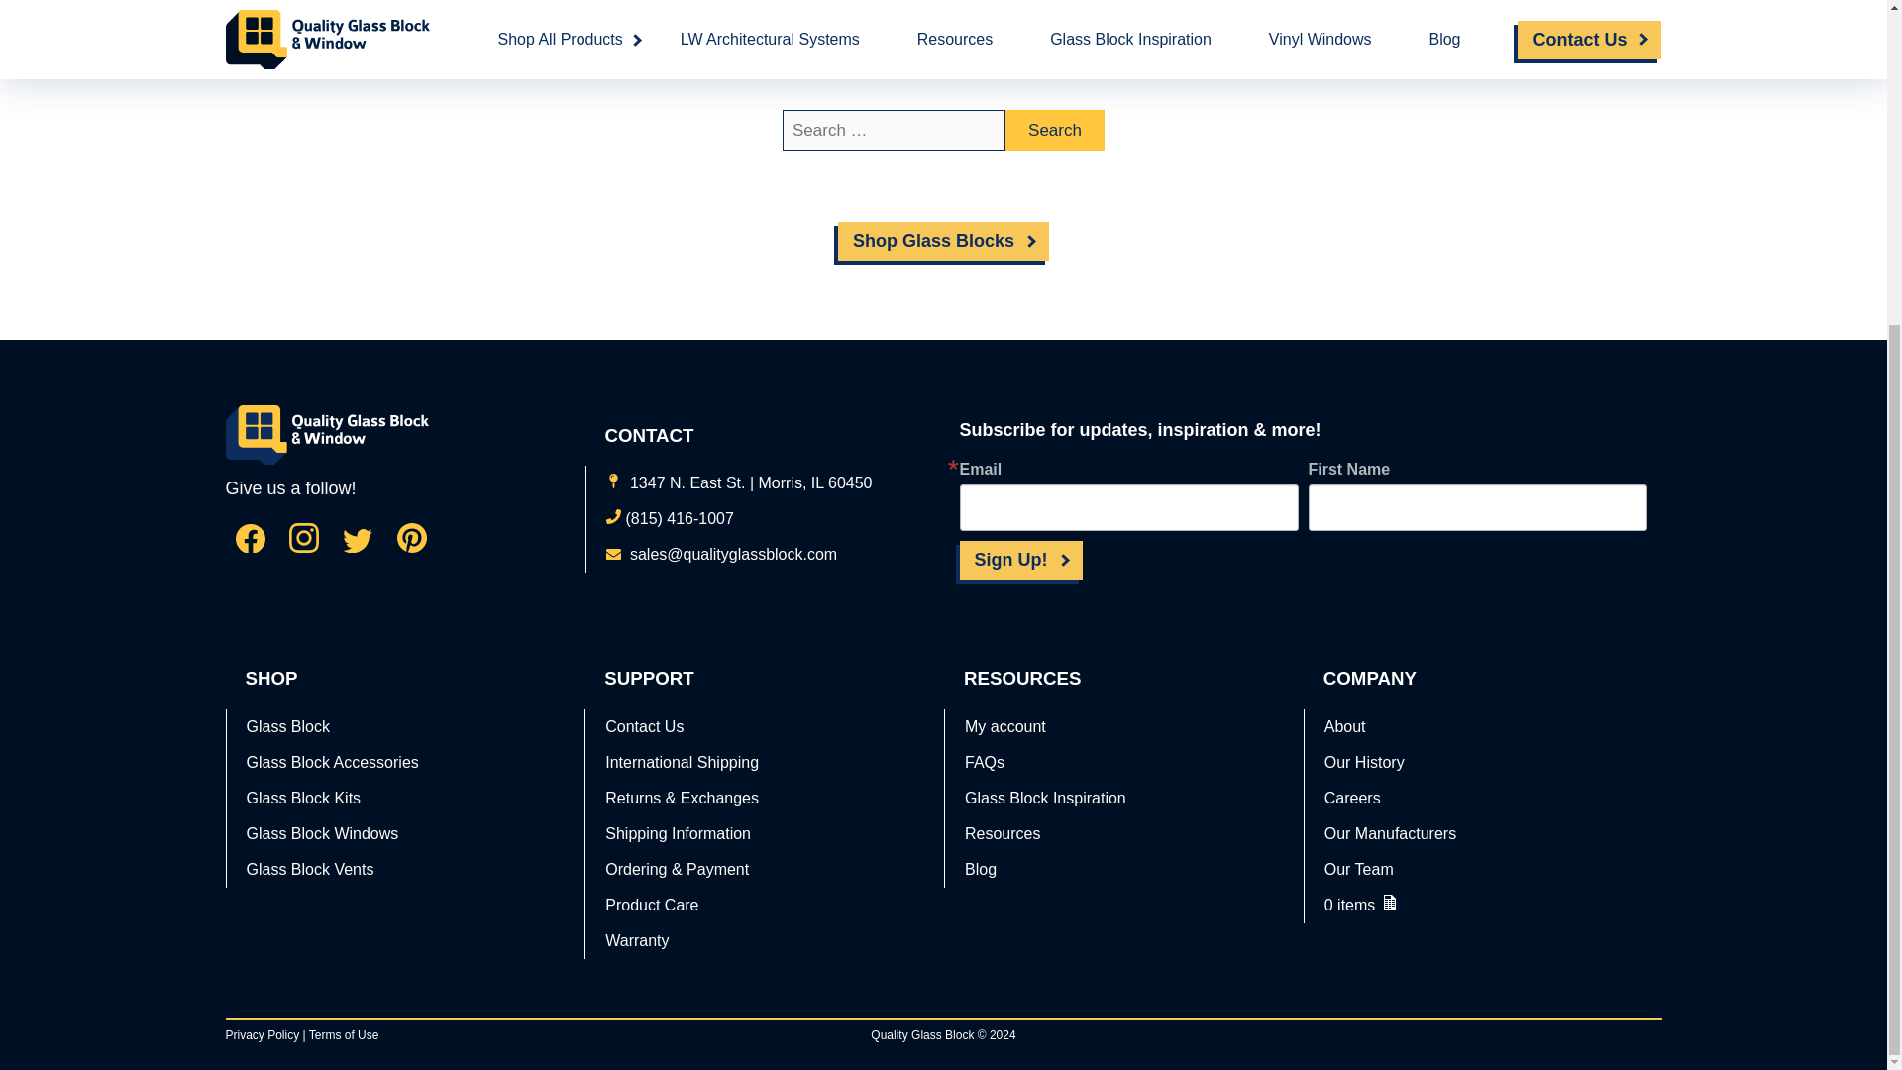  What do you see at coordinates (894, 131) in the screenshot?
I see `Search for:` at bounding box center [894, 131].